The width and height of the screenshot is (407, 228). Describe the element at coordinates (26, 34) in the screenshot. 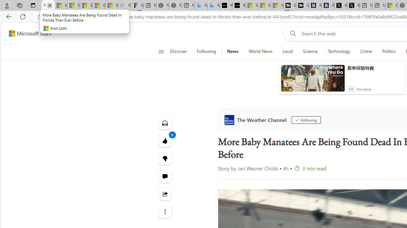

I see `Skip to footer` at that location.